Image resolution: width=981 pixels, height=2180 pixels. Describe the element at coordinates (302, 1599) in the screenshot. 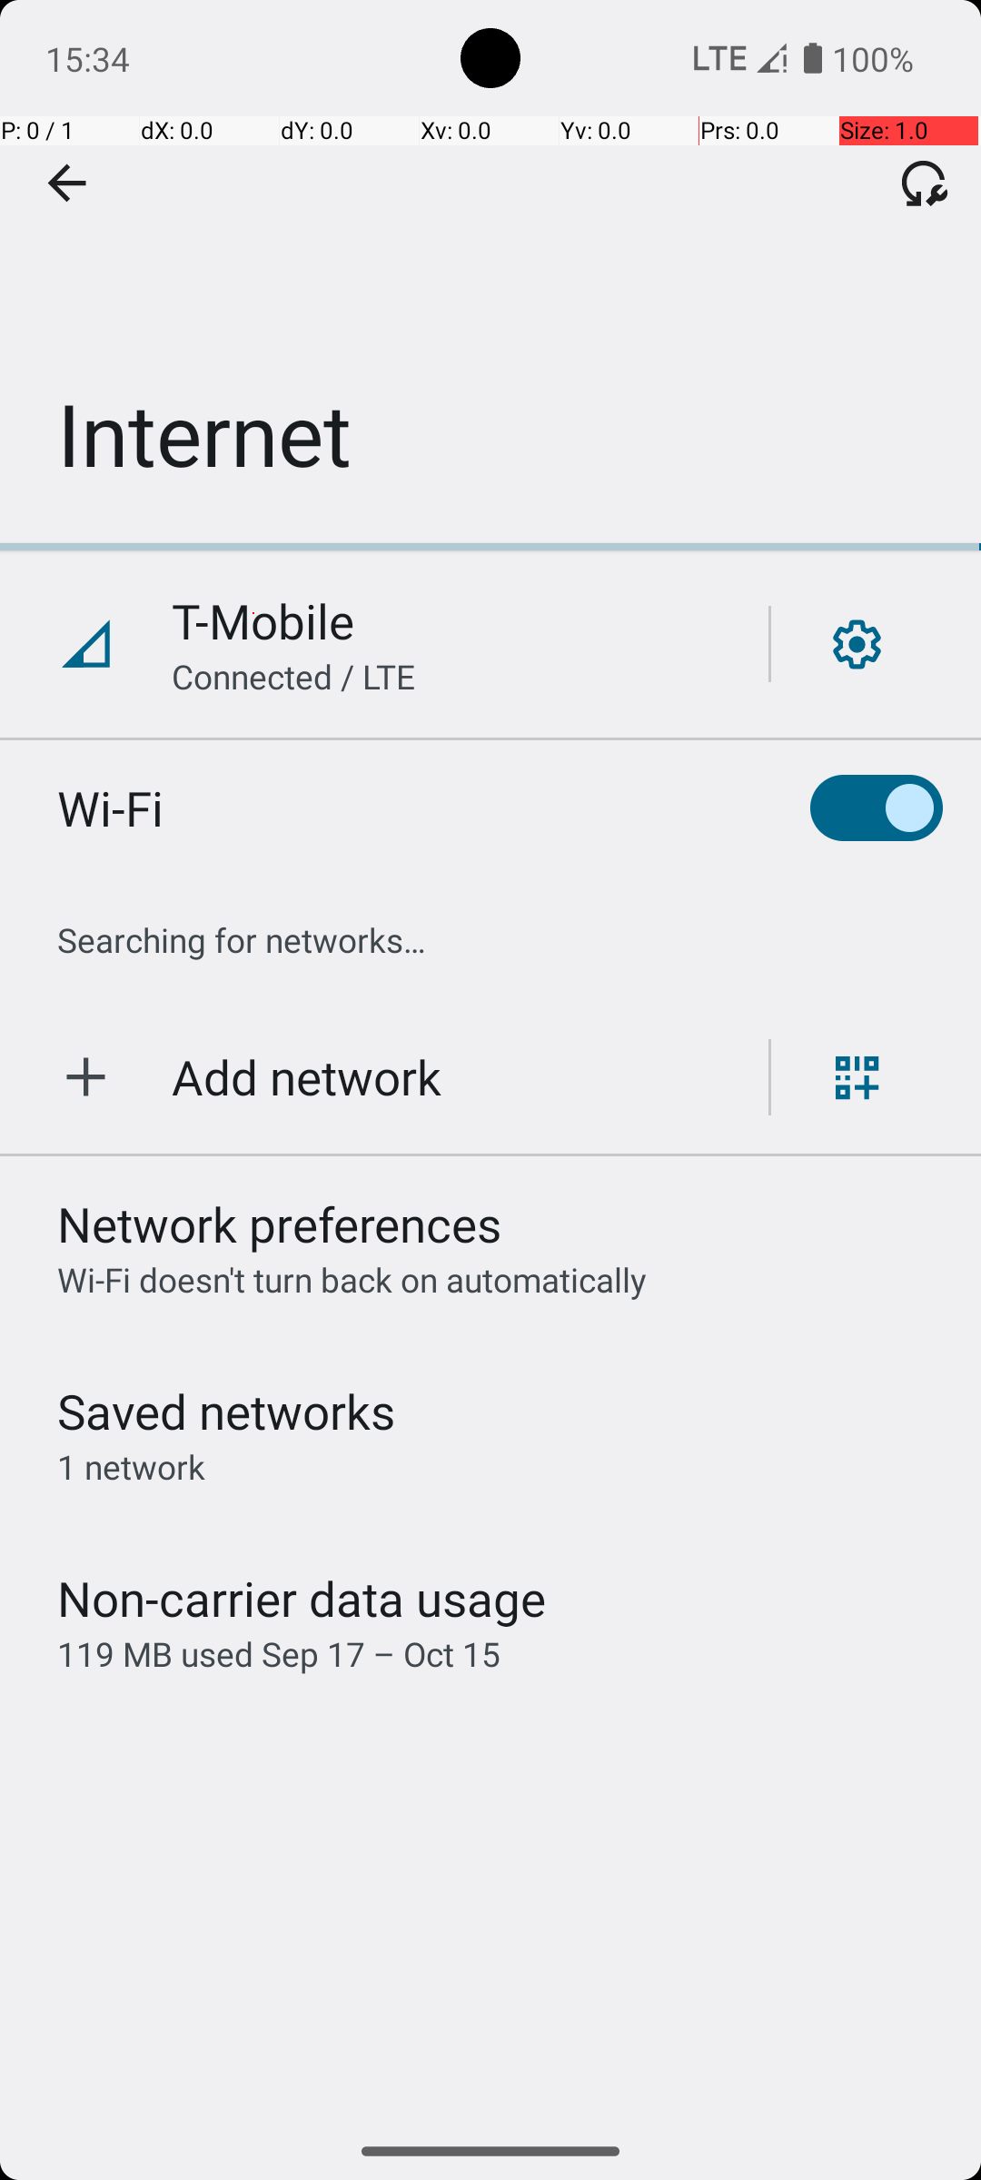

I see `Non-carrier data usage` at that location.